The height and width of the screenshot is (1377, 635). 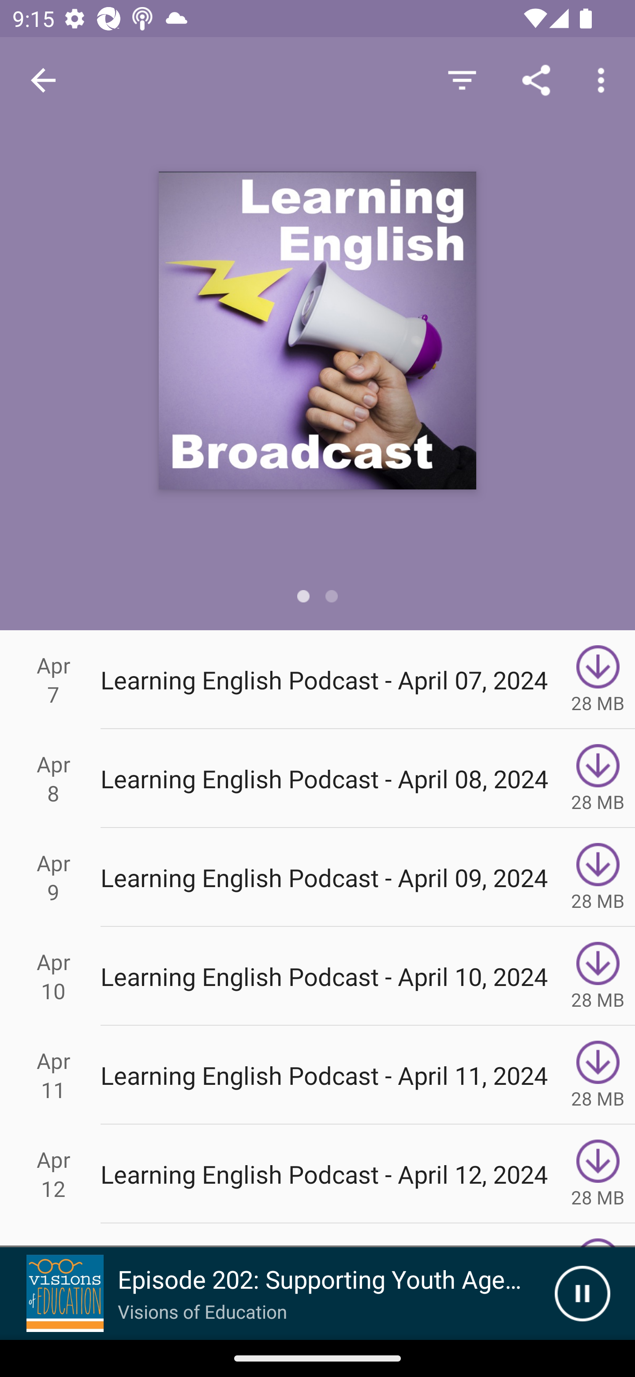 What do you see at coordinates (598, 778) in the screenshot?
I see `Download 28 MB` at bounding box center [598, 778].